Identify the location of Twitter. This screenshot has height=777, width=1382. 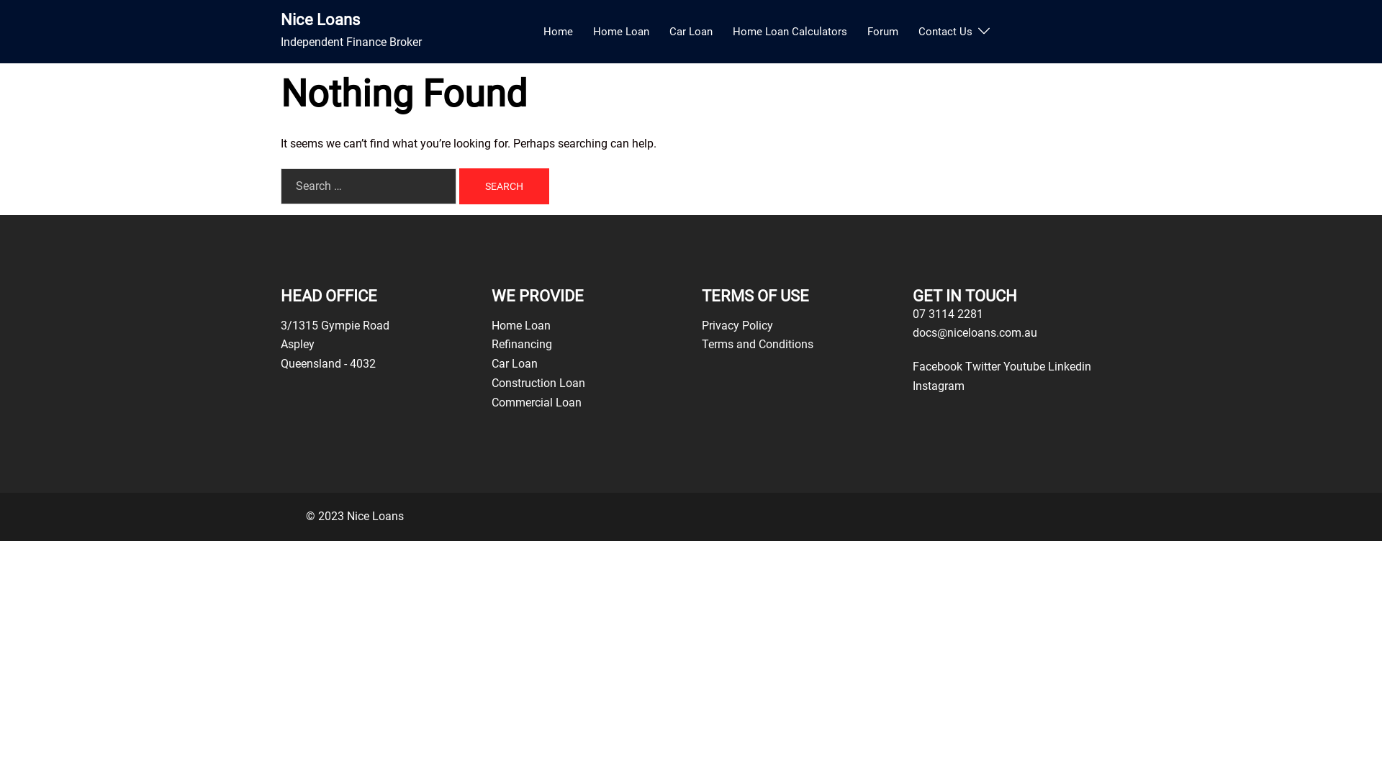
(983, 367).